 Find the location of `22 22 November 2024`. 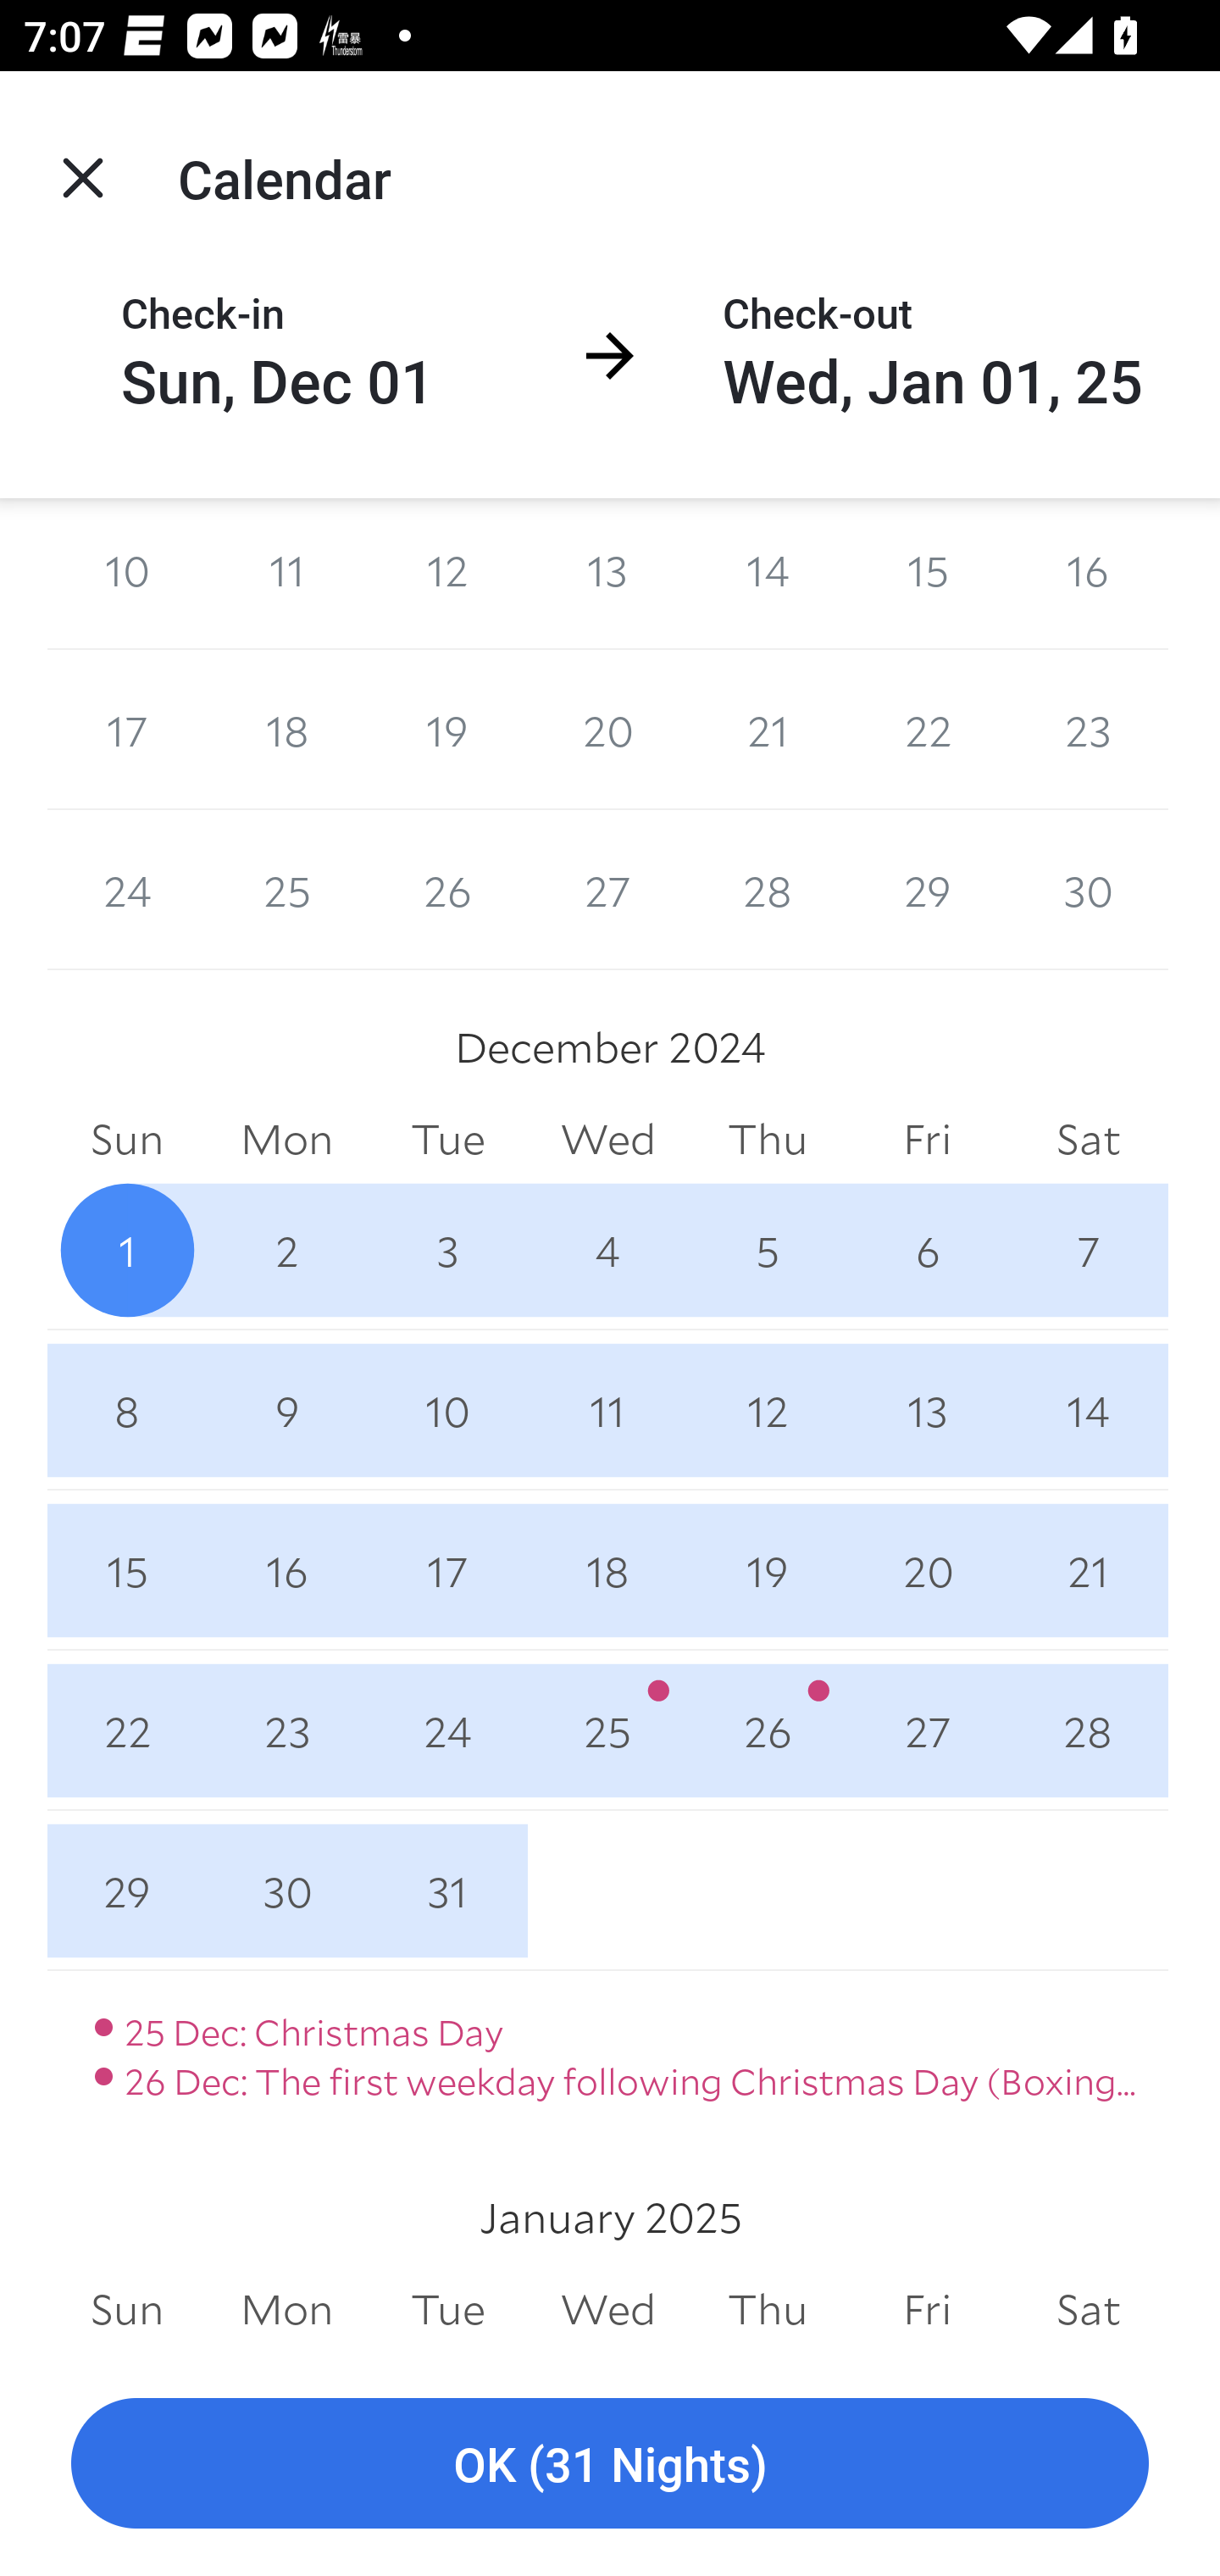

22 22 November 2024 is located at coordinates (927, 729).